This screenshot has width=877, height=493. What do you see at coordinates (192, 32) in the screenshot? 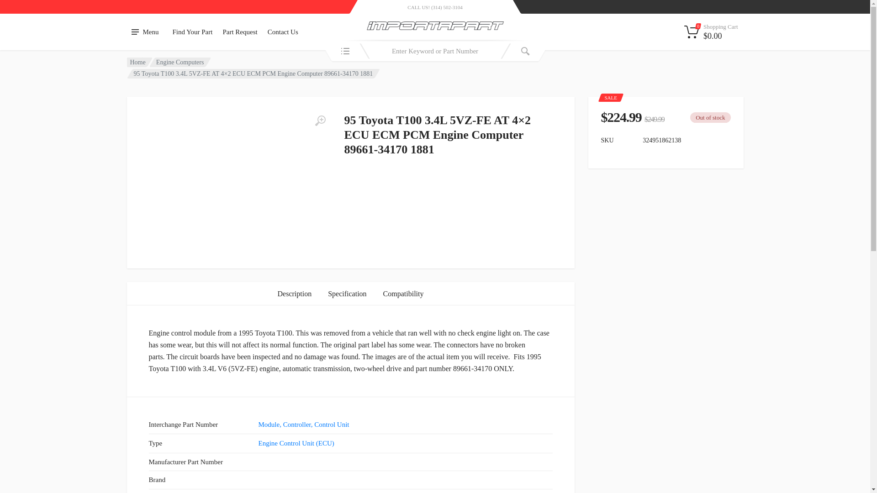
I see `Find Your Part` at bounding box center [192, 32].